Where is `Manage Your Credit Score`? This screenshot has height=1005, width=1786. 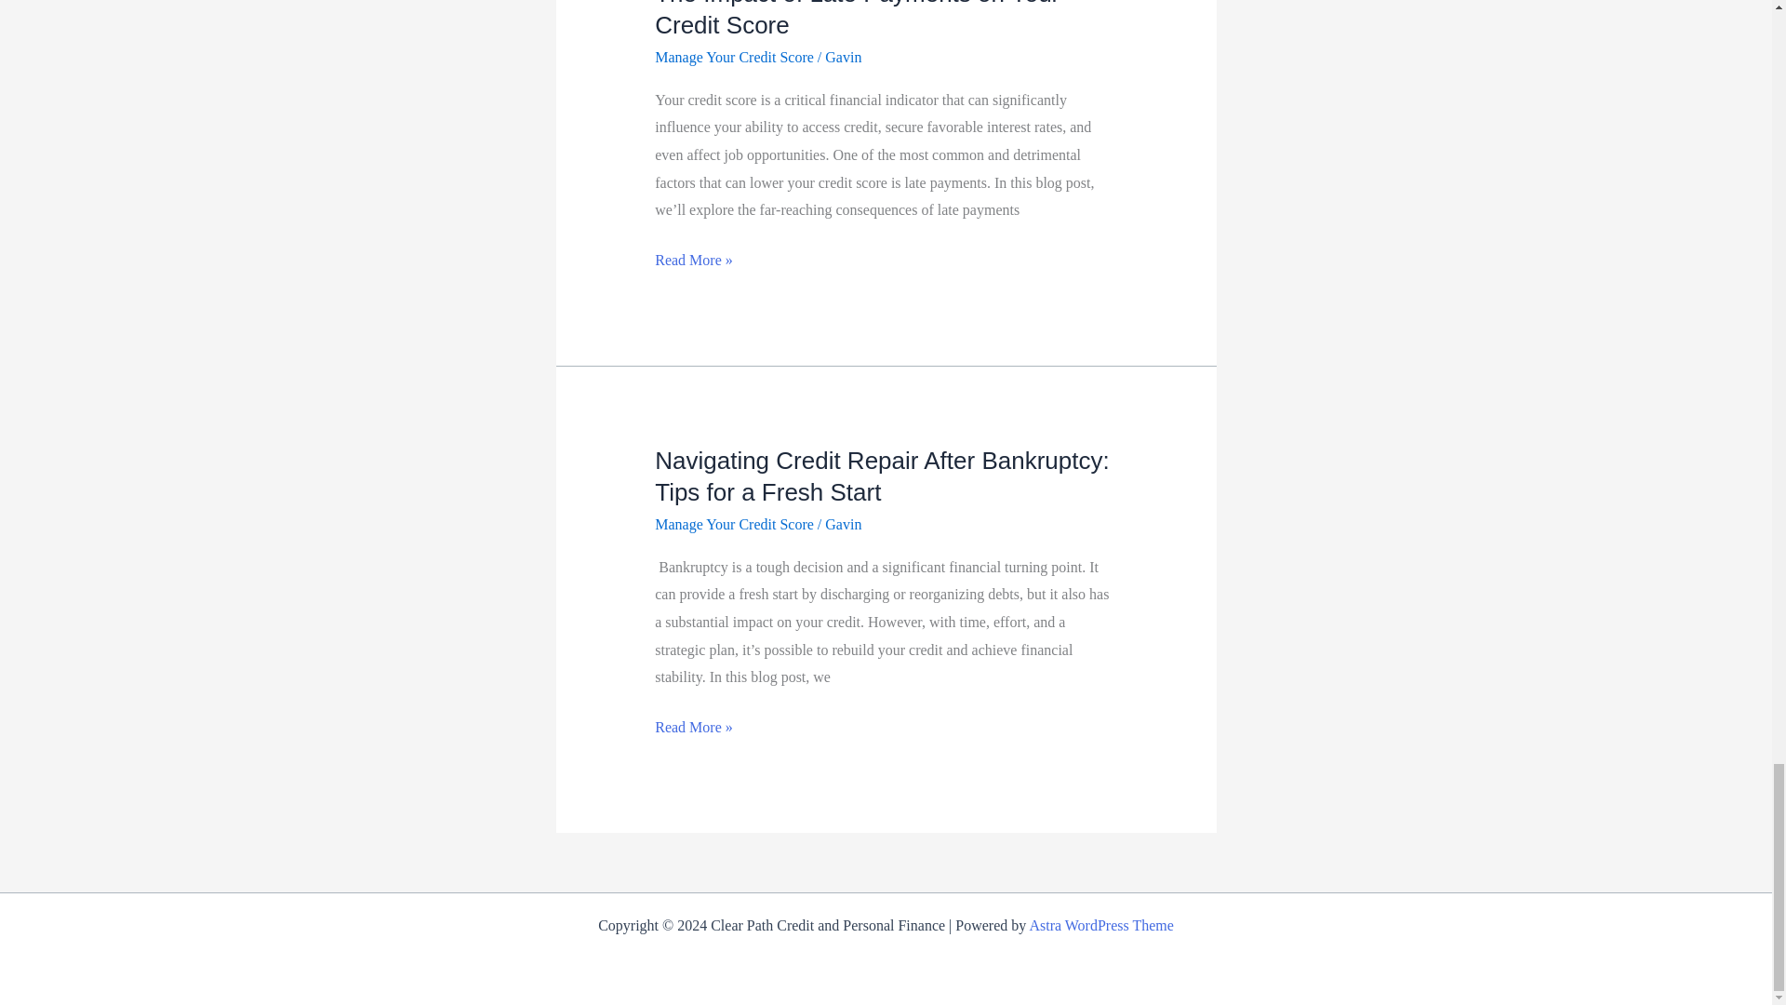
Manage Your Credit Score is located at coordinates (735, 57).